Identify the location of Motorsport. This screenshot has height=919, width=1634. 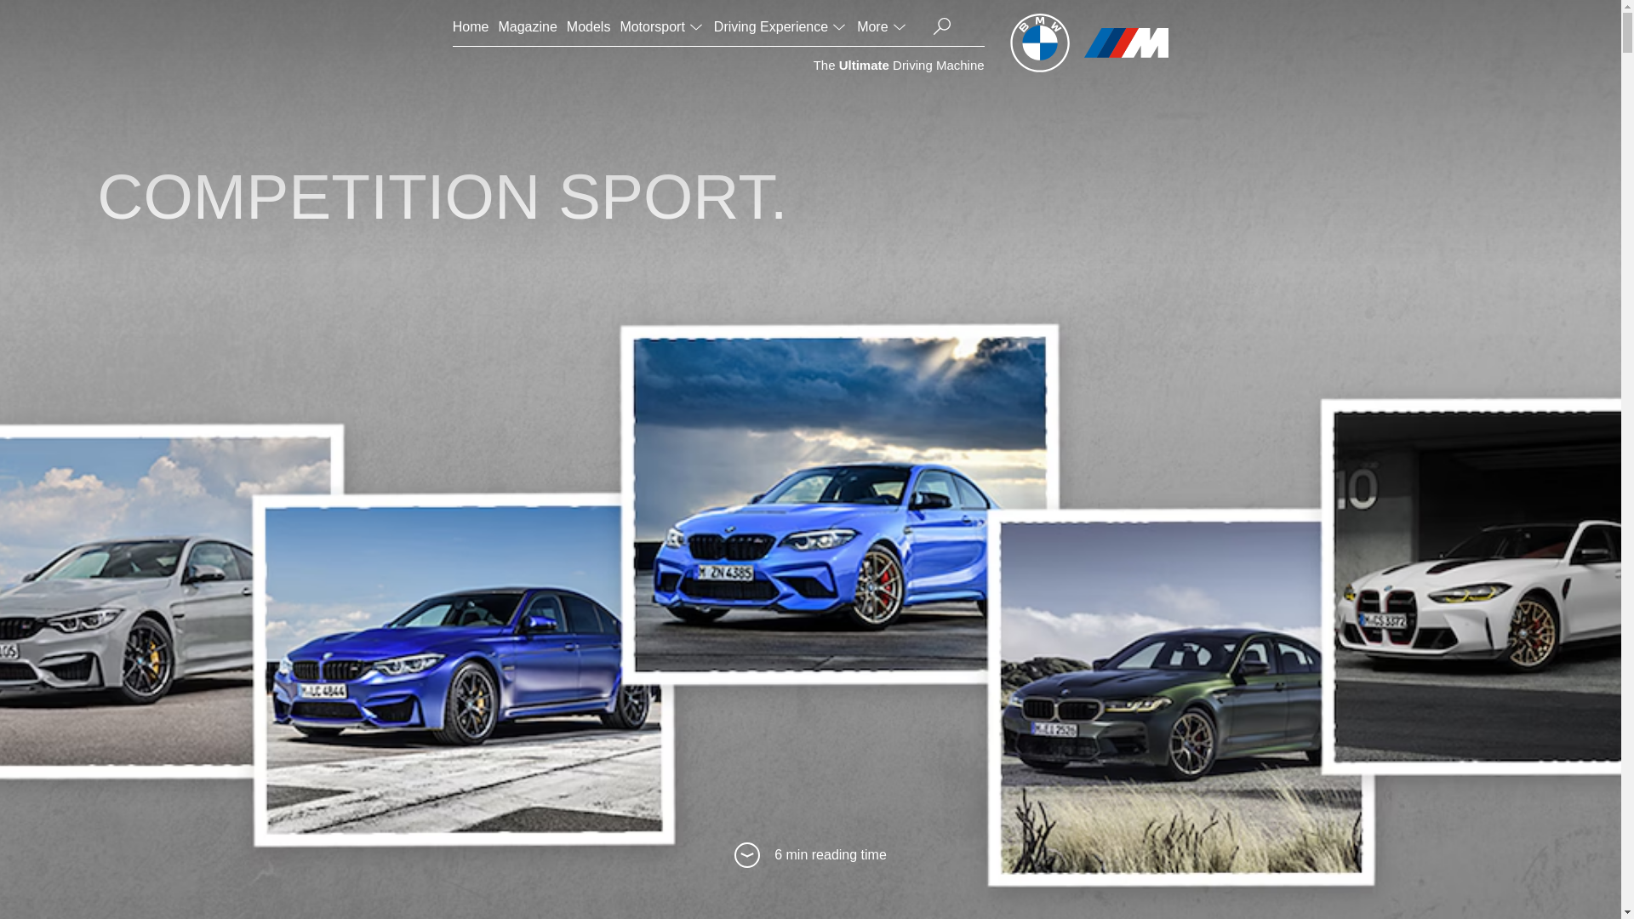
(661, 27).